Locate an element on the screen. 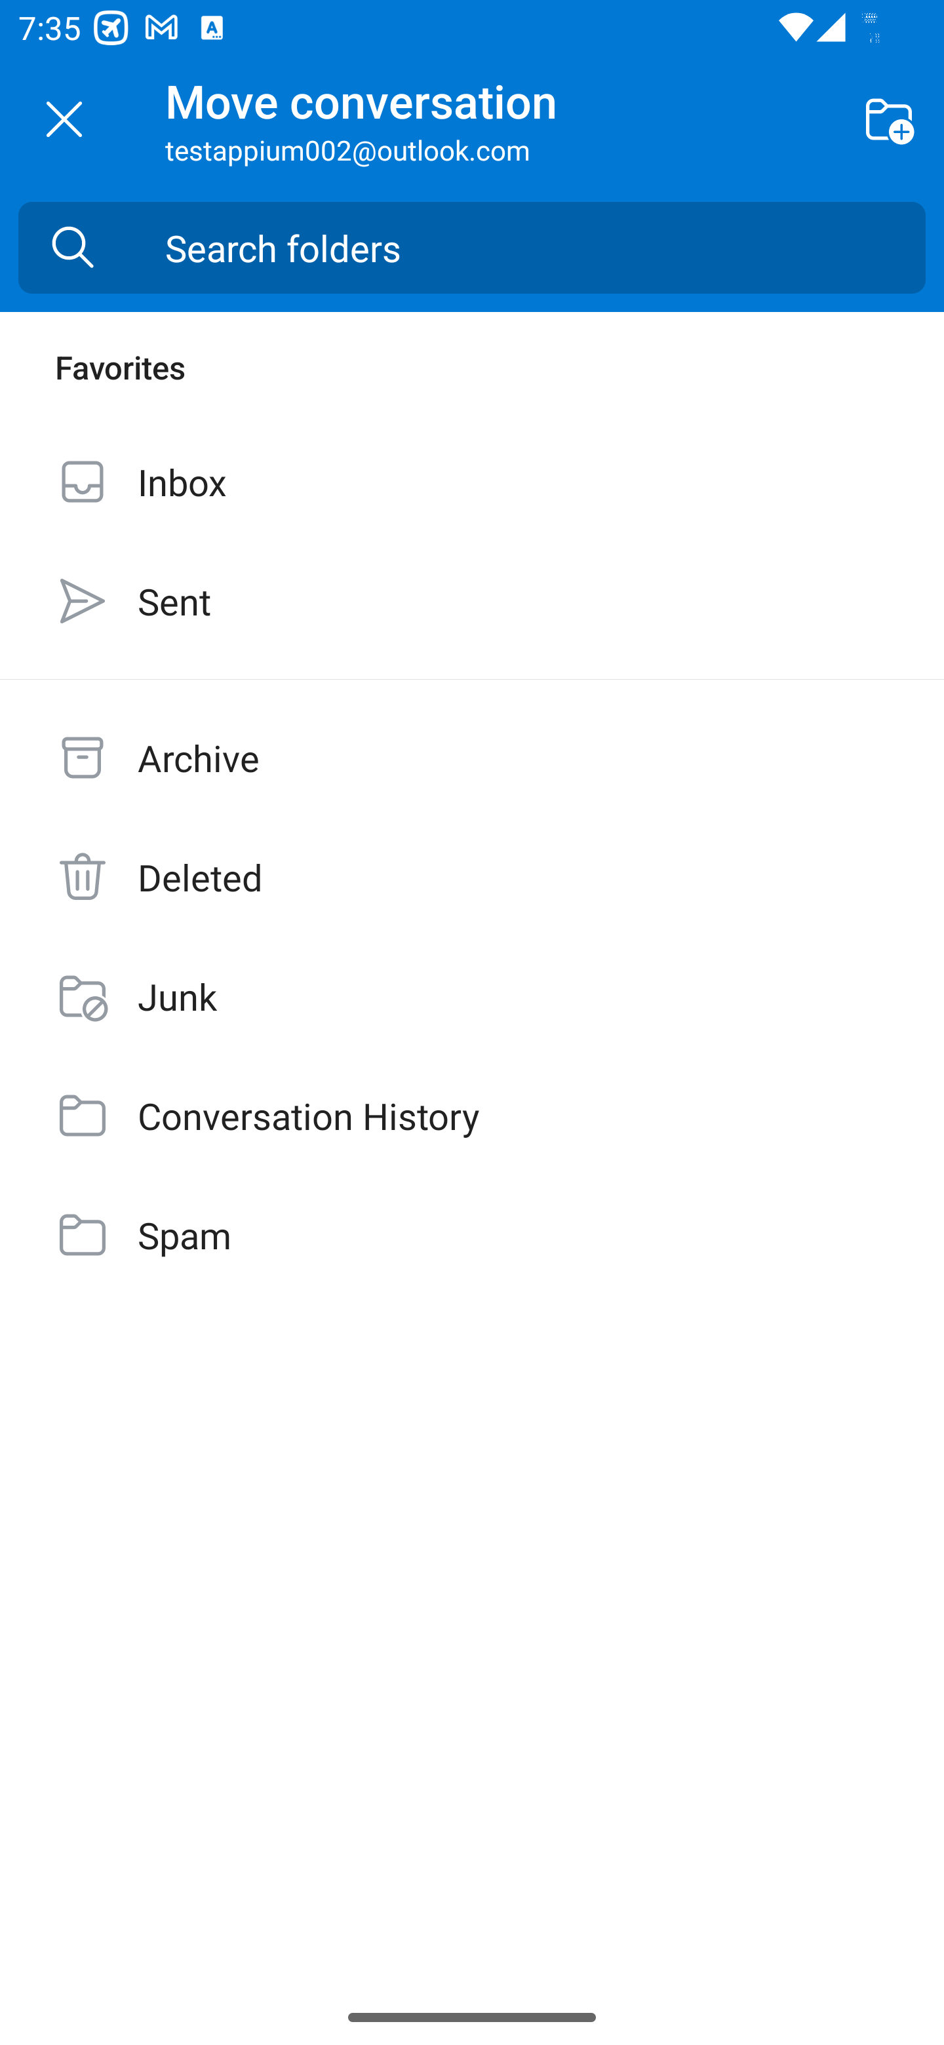 This screenshot has width=944, height=2045. Archive is located at coordinates (472, 758).